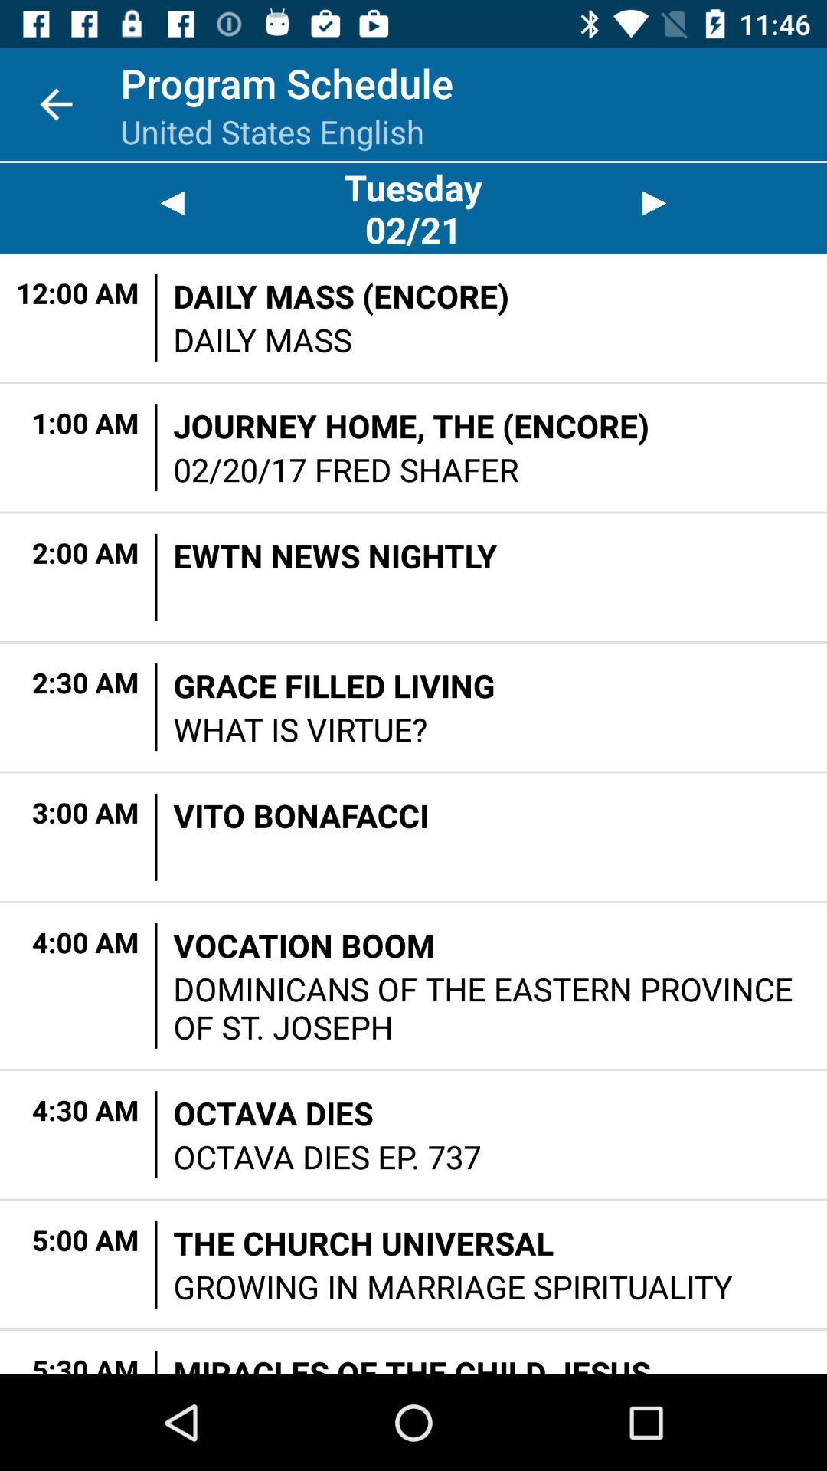 This screenshot has height=1471, width=827. What do you see at coordinates (156, 1135) in the screenshot?
I see `turn on the icon next to the octava dies item` at bounding box center [156, 1135].